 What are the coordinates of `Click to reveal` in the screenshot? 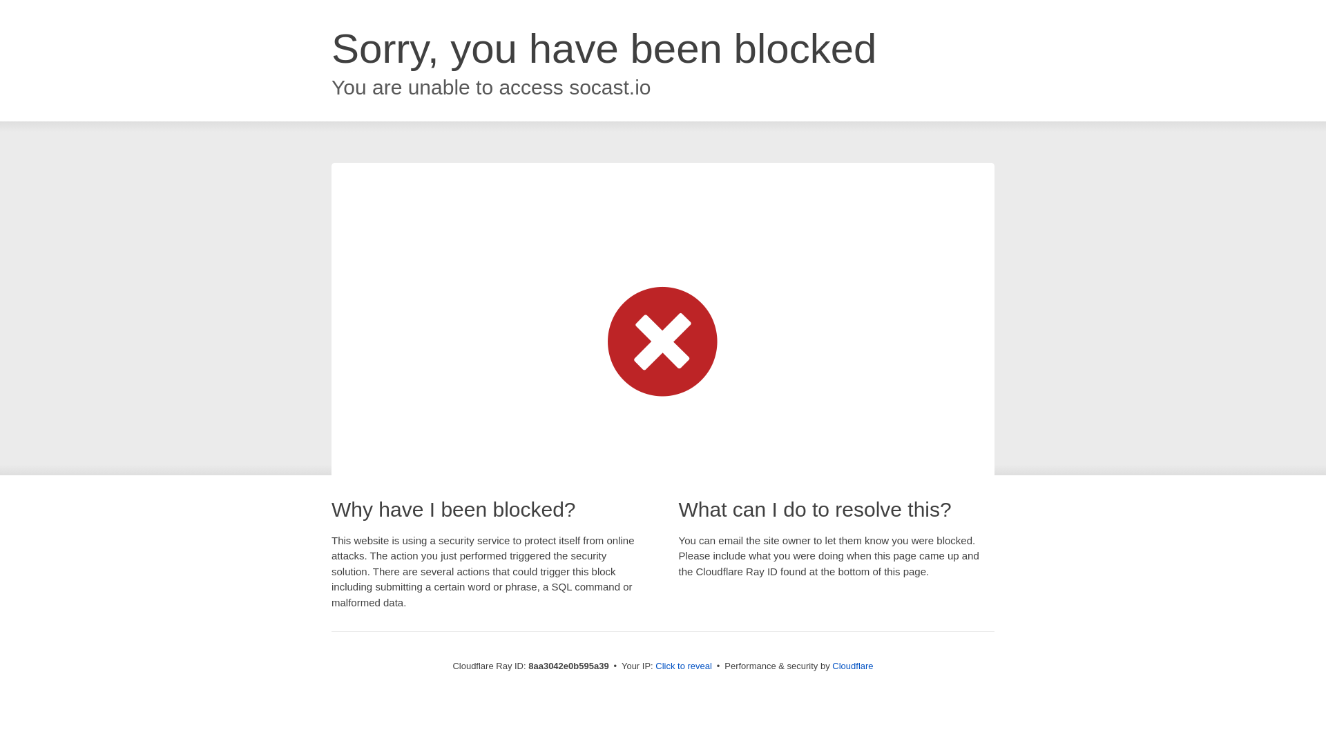 It's located at (684, 666).